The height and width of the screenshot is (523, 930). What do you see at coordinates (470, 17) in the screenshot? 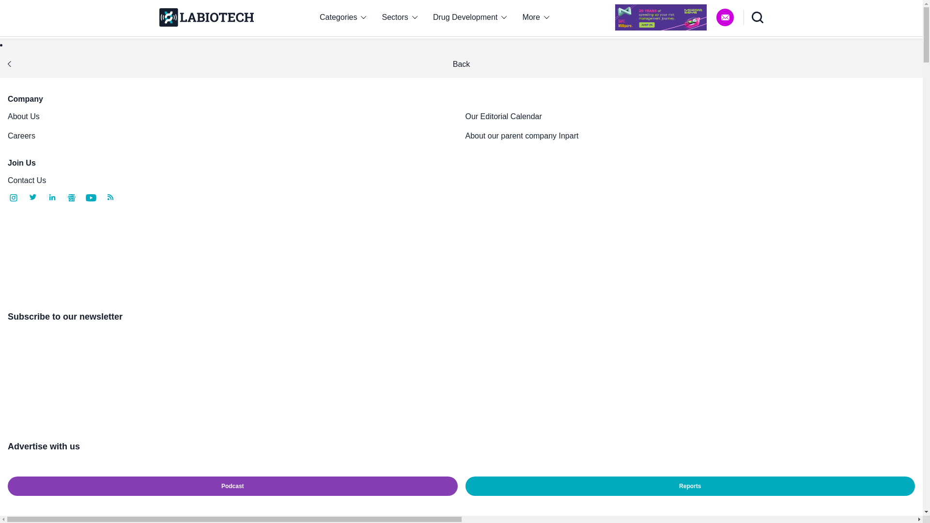
I see `Drug Development` at bounding box center [470, 17].